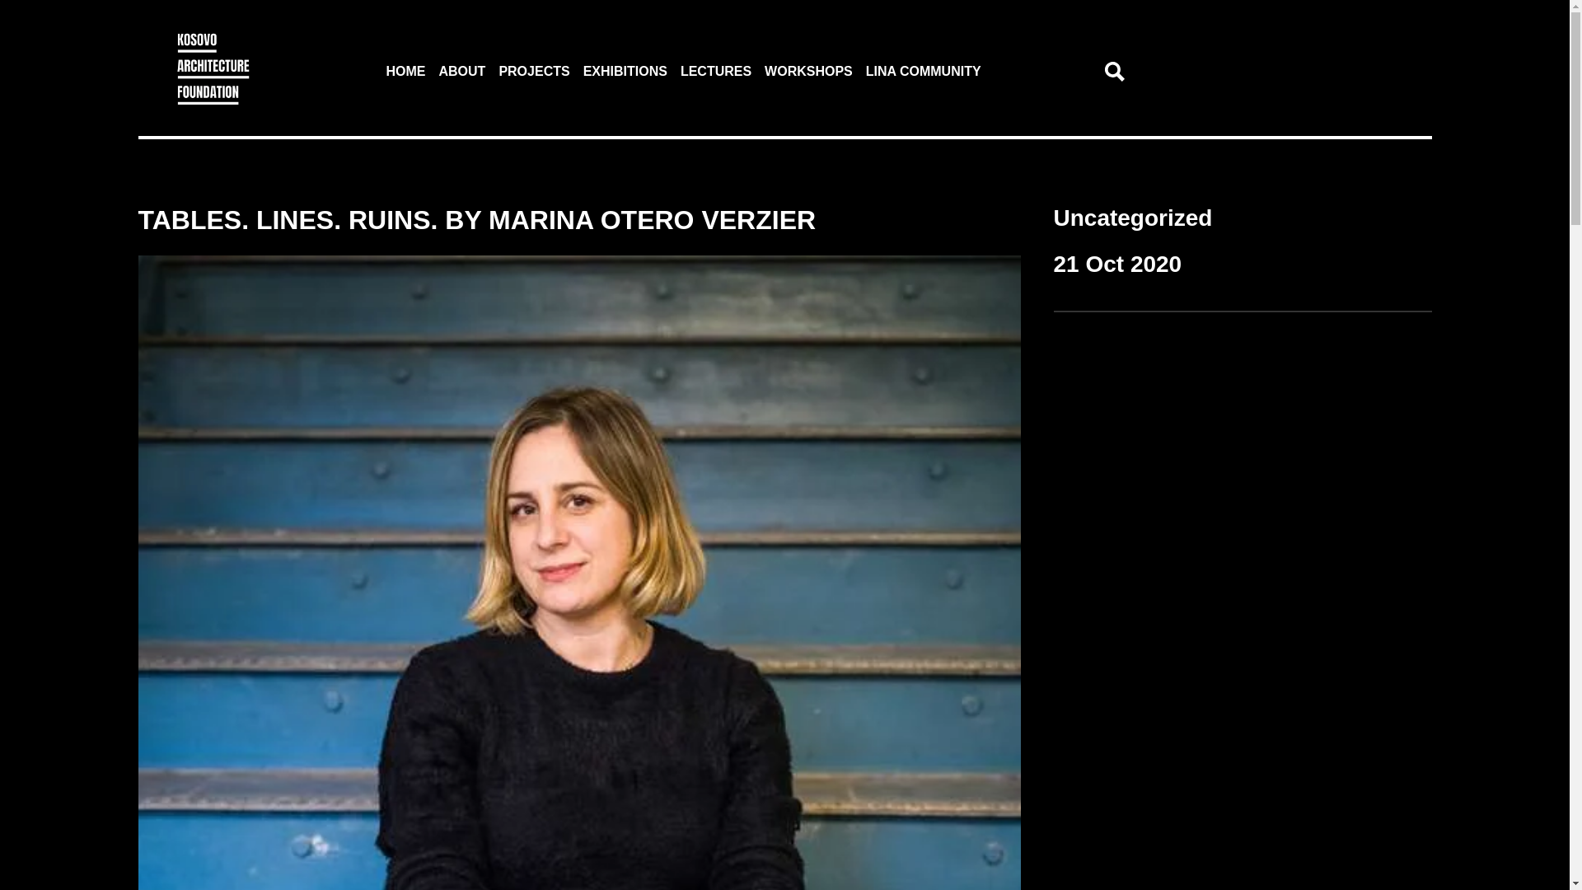  I want to click on LECTURES, so click(715, 71).